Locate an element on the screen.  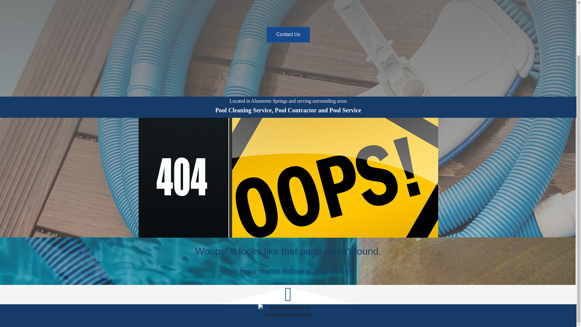
Contact Us is located at coordinates (288, 35).